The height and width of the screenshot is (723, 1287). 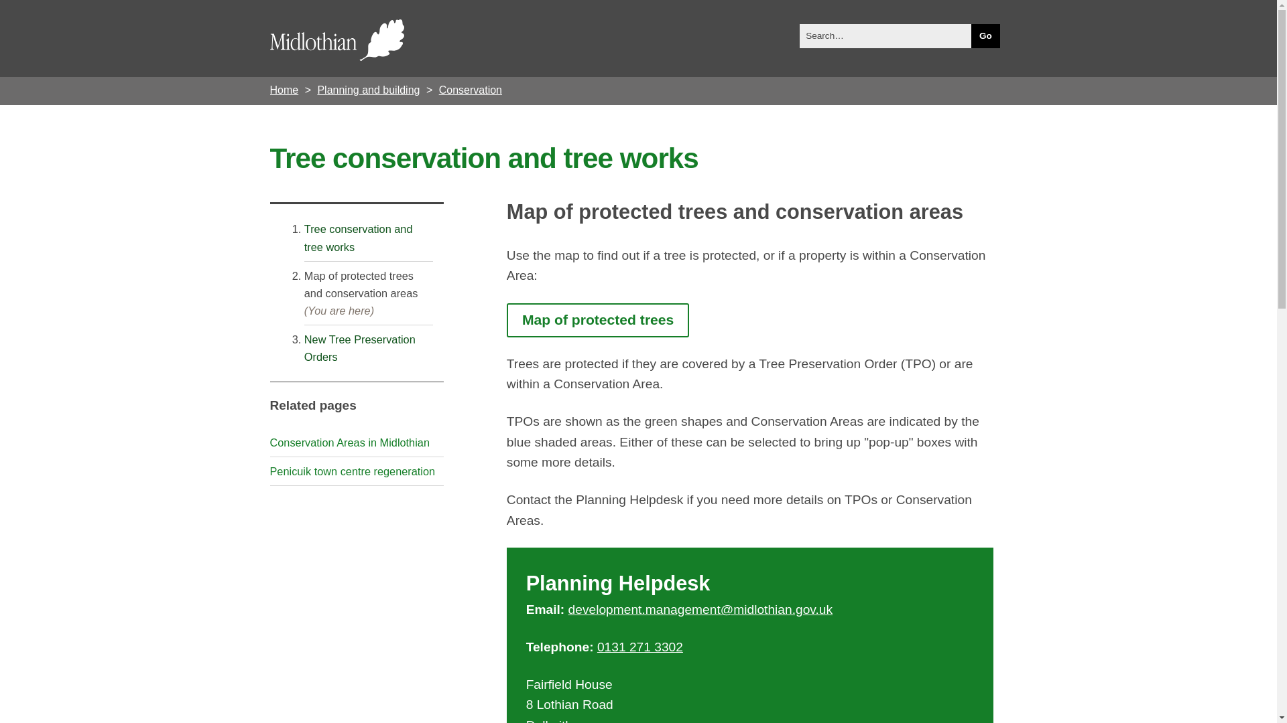 What do you see at coordinates (359, 348) in the screenshot?
I see `New Tree Preservation Orders` at bounding box center [359, 348].